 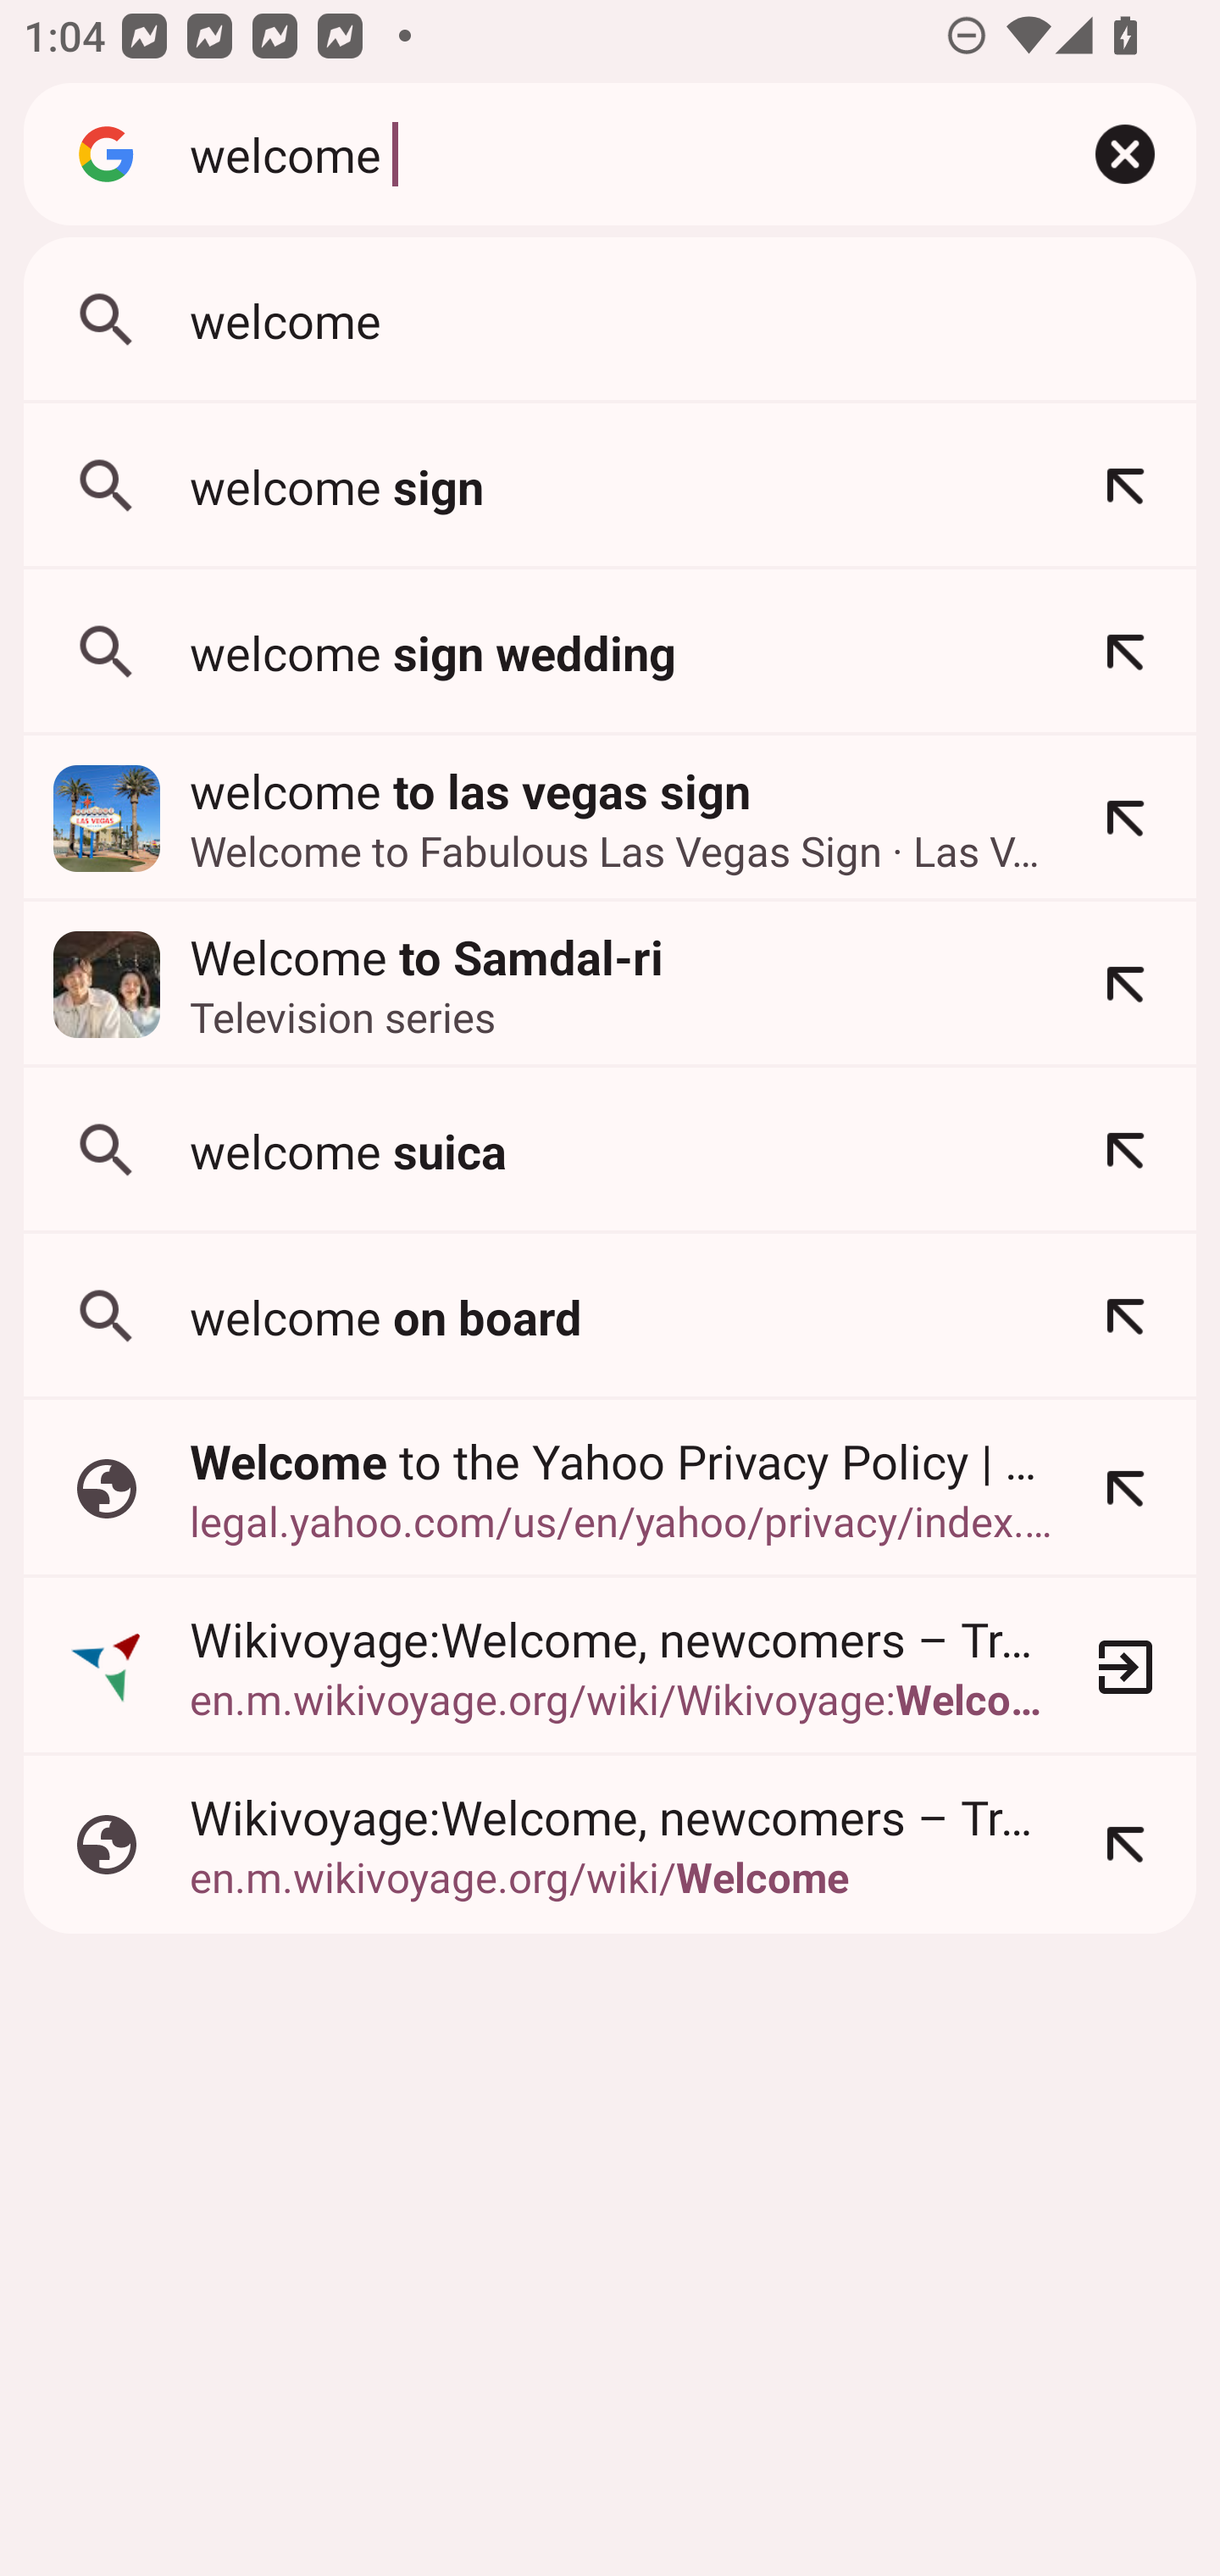 I want to click on welcome, so click(x=610, y=320).